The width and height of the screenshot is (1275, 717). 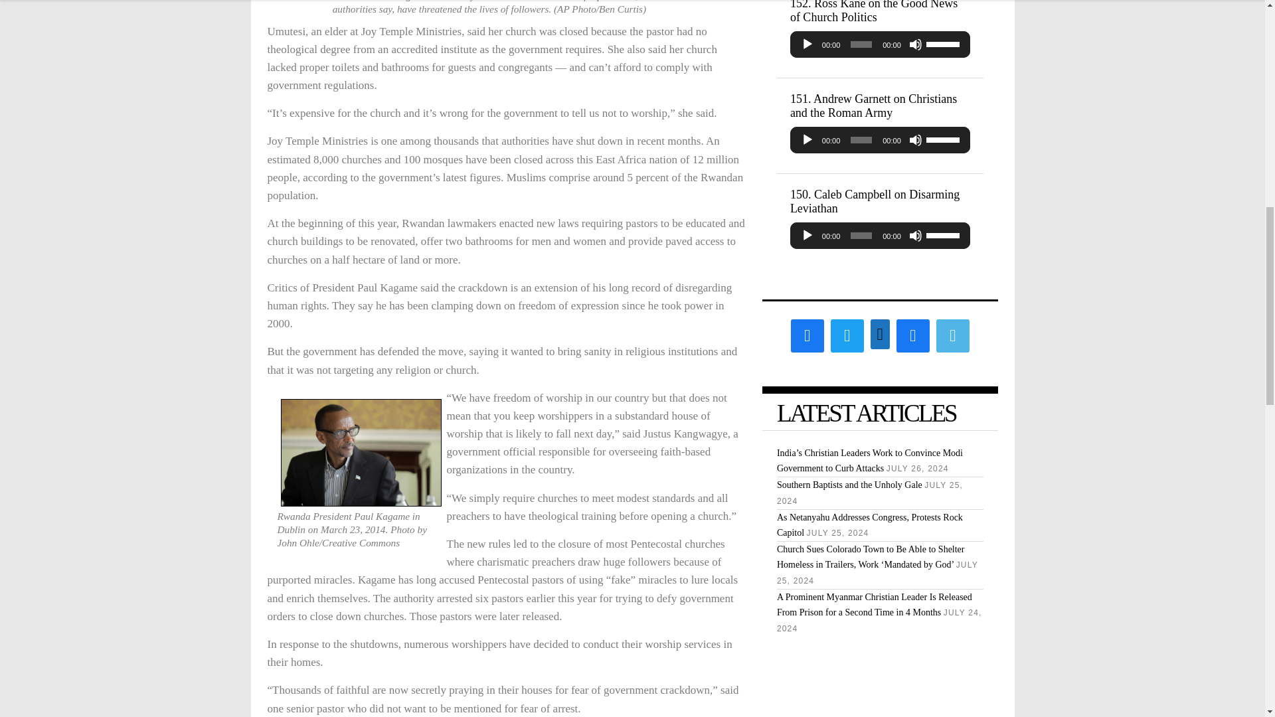 I want to click on Play, so click(x=807, y=139).